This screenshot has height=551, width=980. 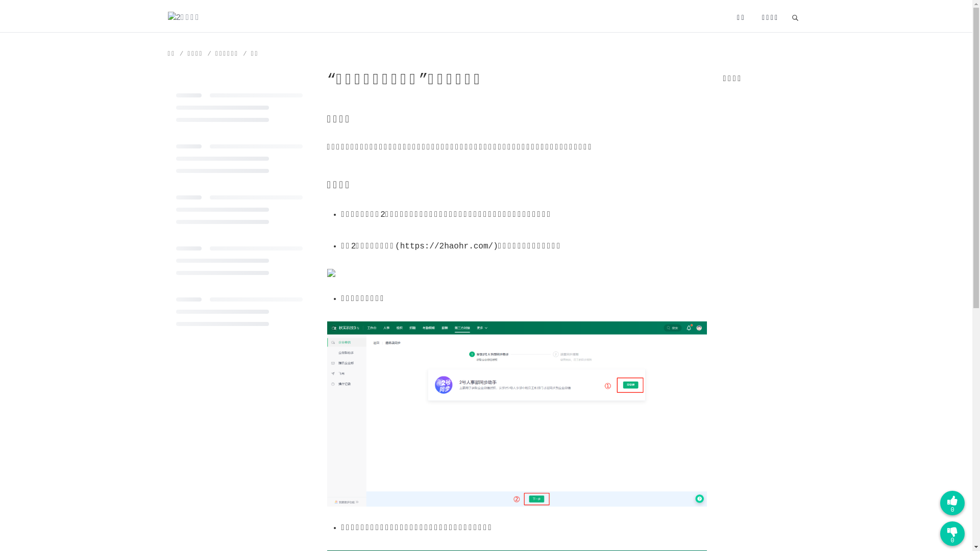 What do you see at coordinates (952, 534) in the screenshot?
I see `0` at bounding box center [952, 534].